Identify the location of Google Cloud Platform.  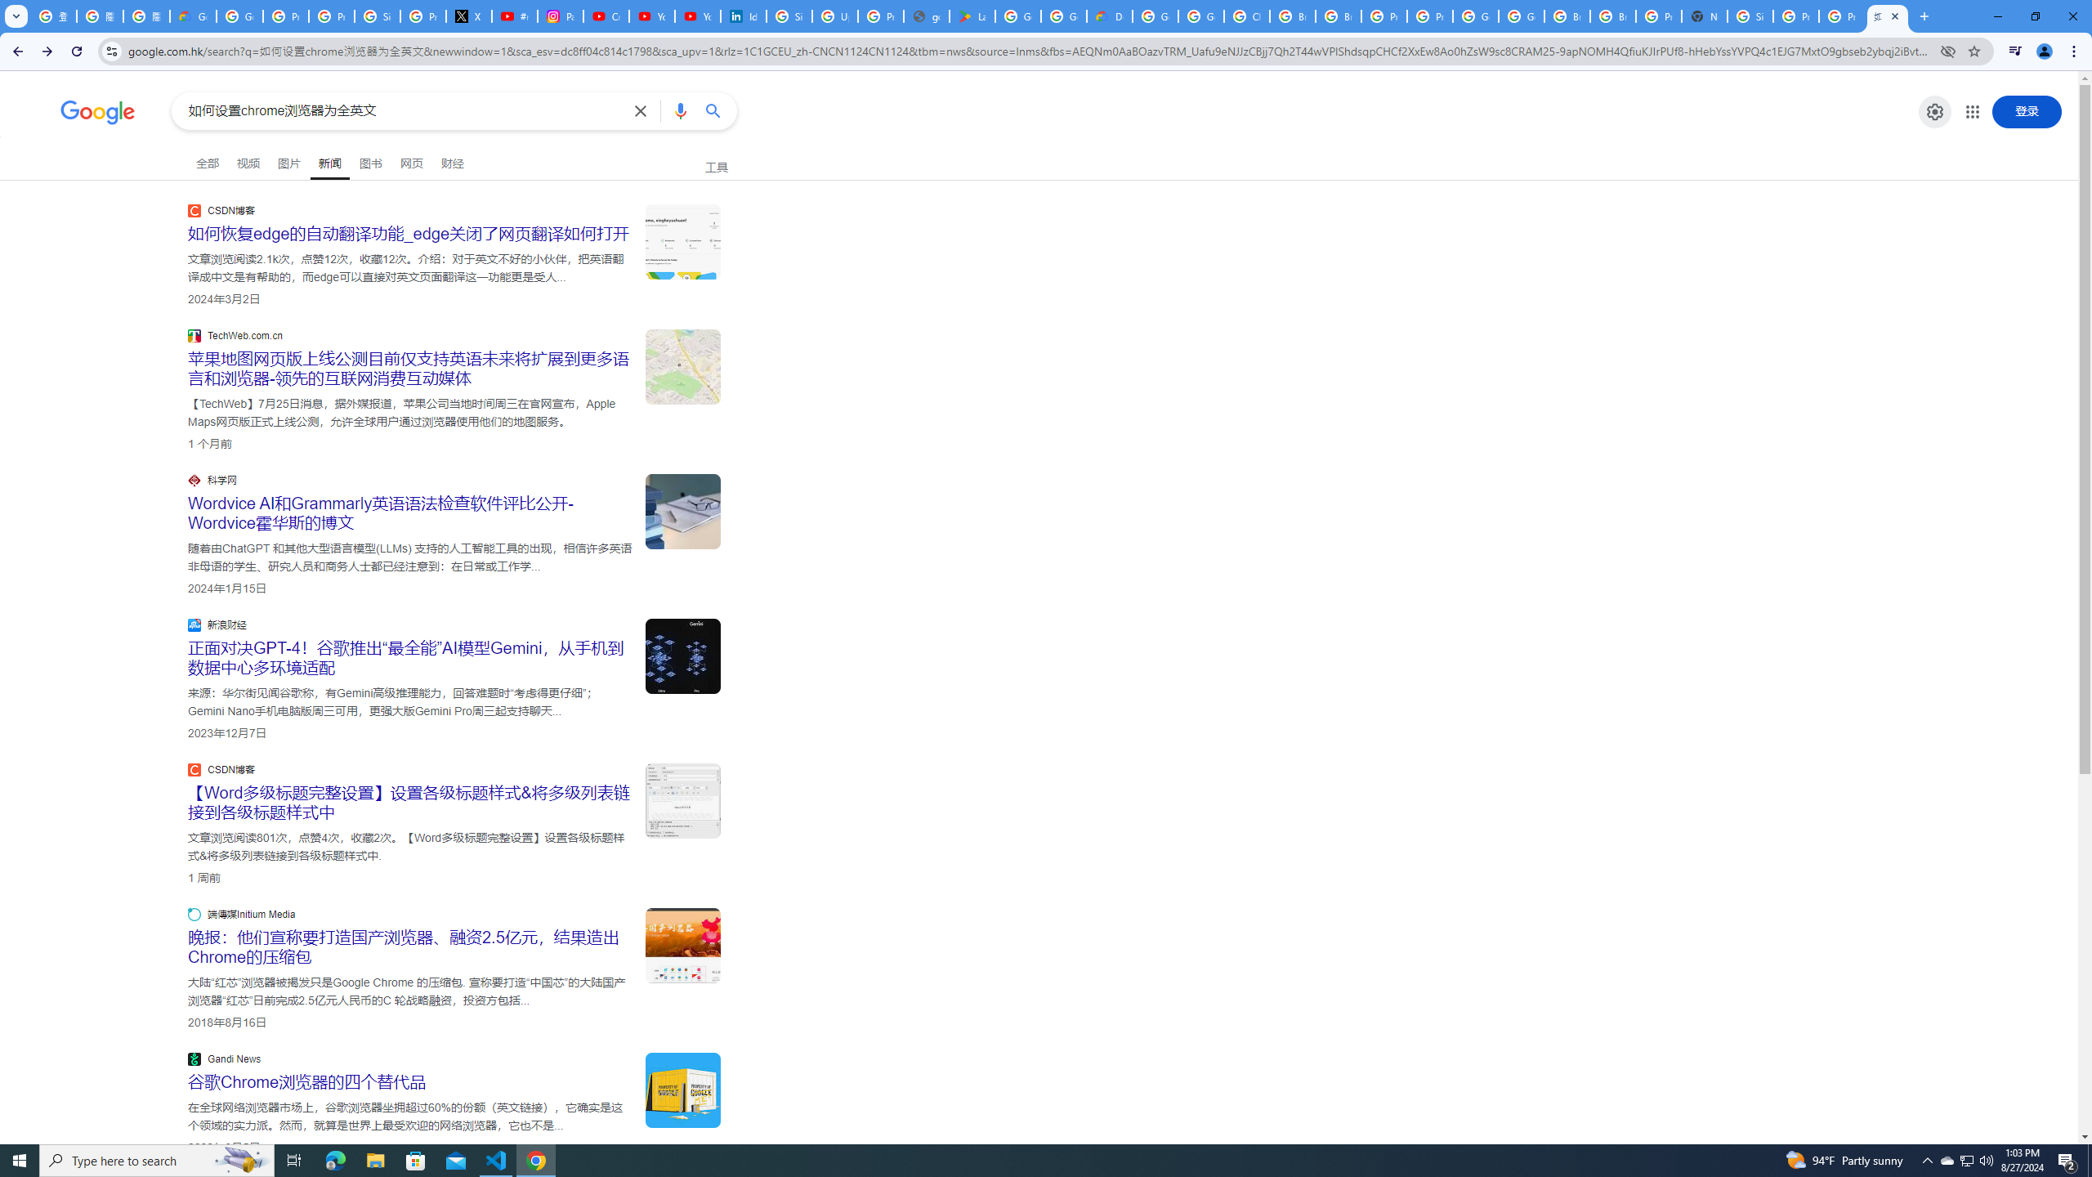
(1156, 16).